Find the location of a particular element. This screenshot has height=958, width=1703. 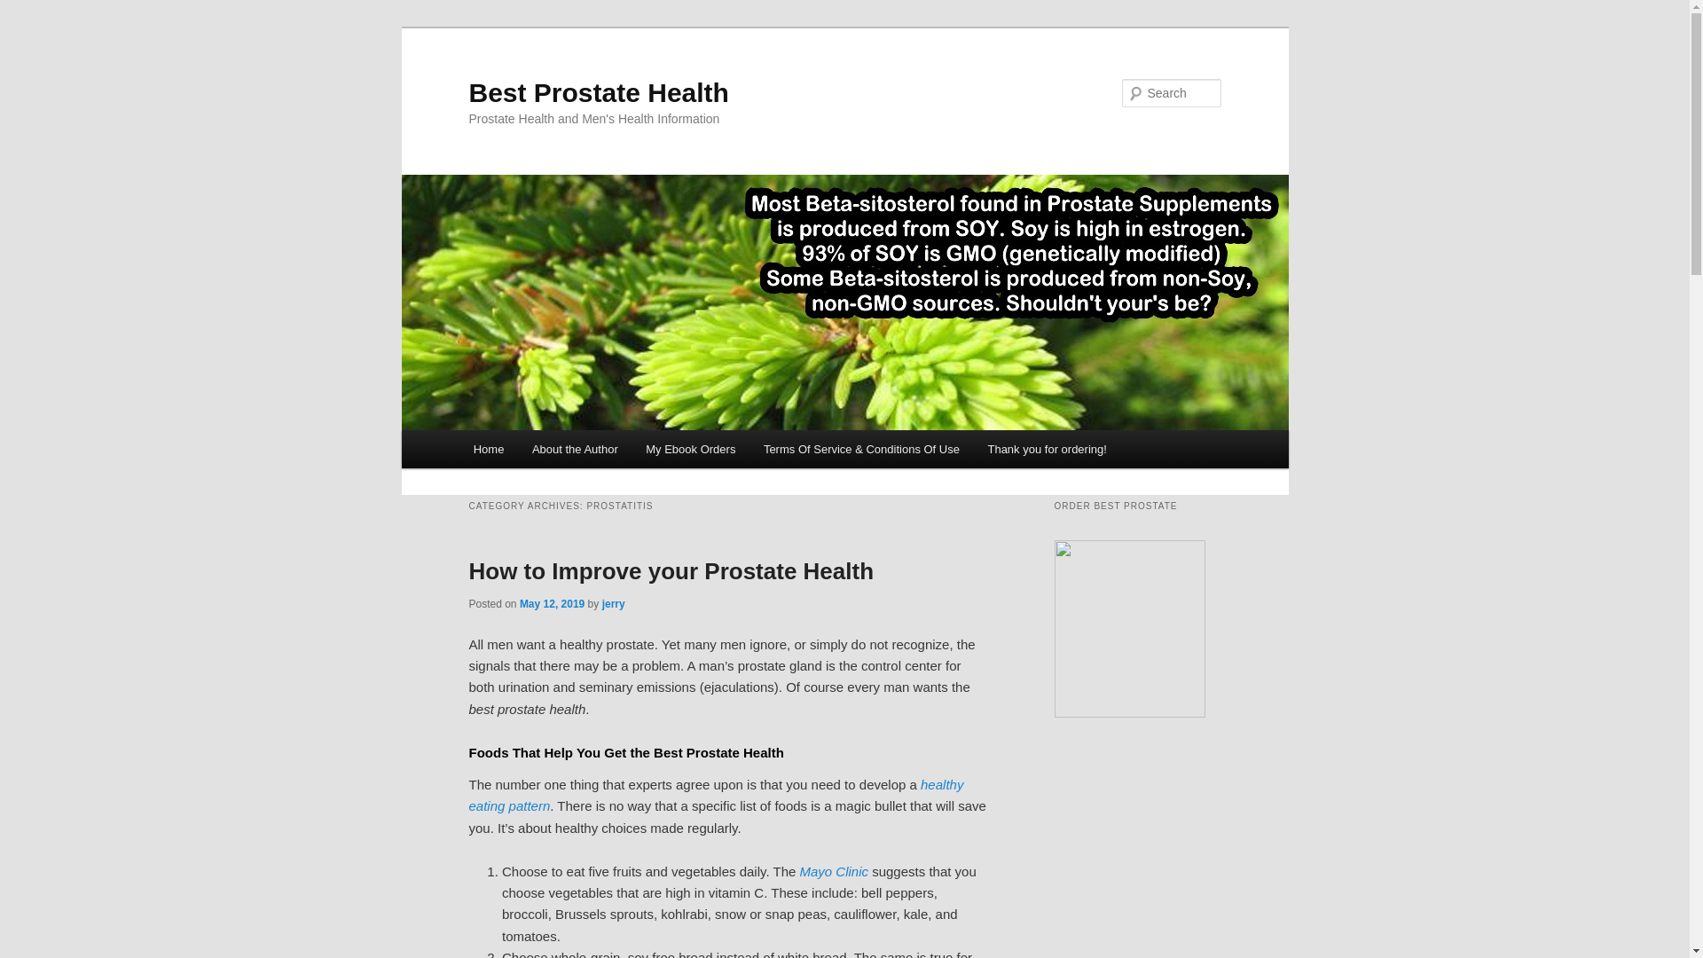

How to Improve your Prostate Health is located at coordinates (671, 570).